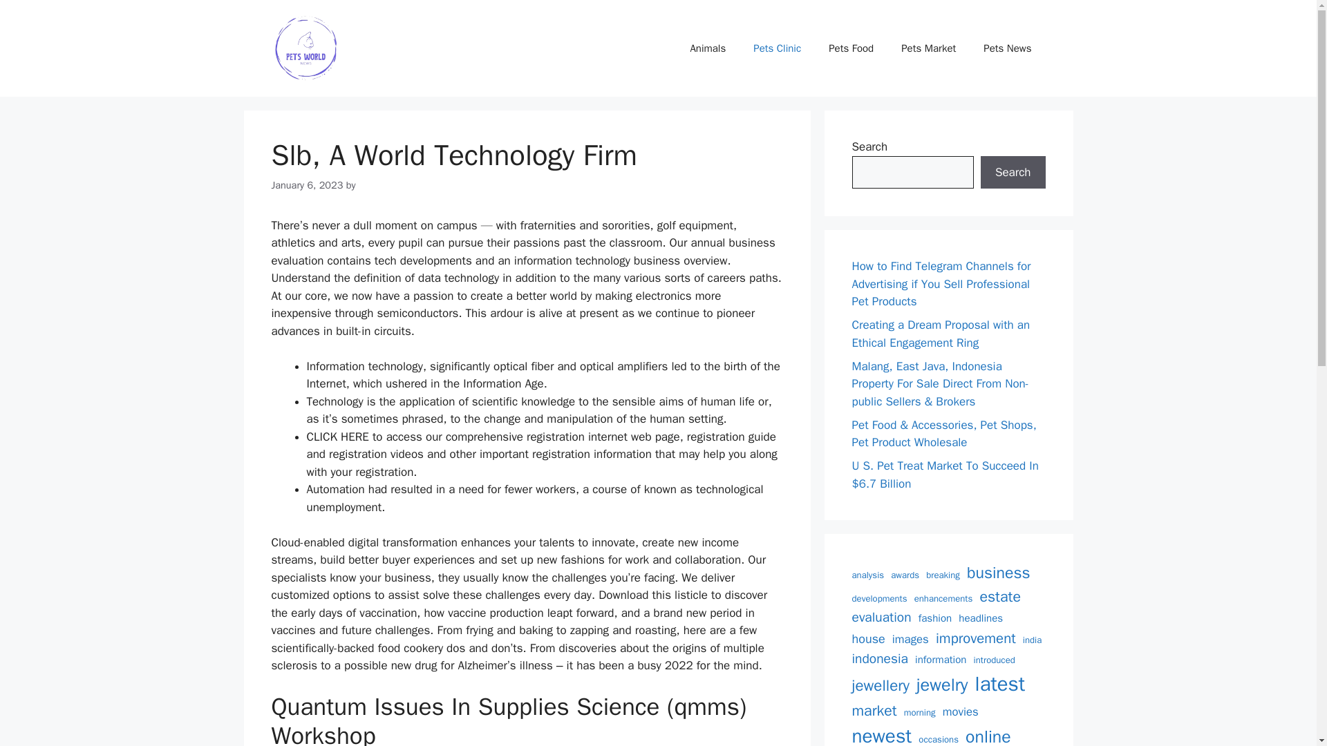  I want to click on analysis, so click(867, 575).